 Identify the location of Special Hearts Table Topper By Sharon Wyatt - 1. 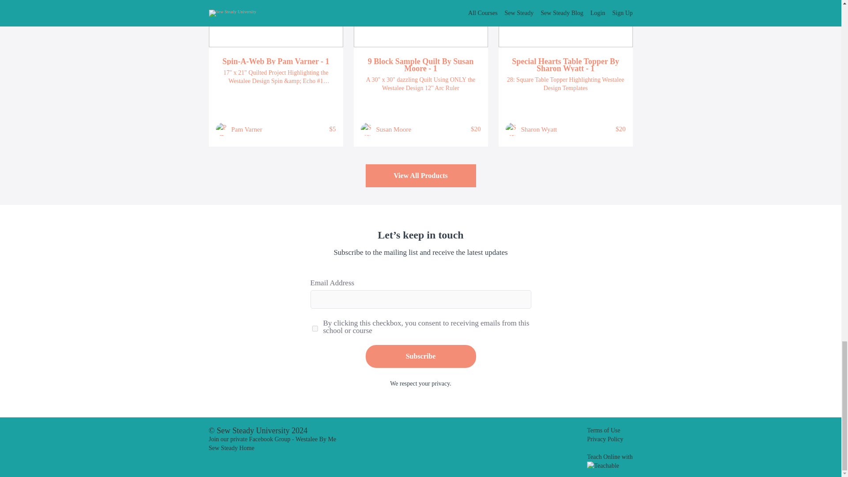
(565, 64).